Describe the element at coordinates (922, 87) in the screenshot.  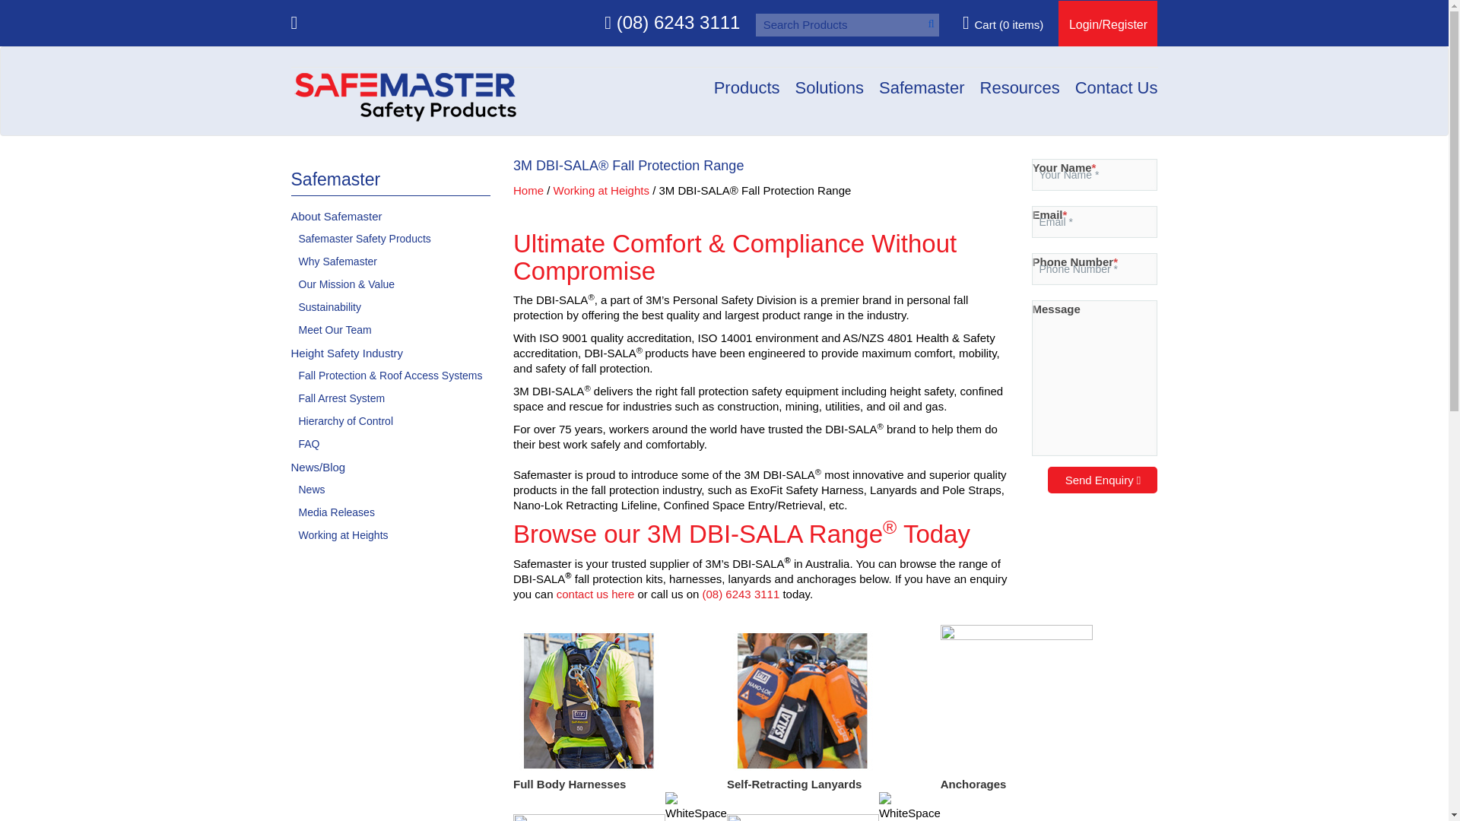
I see `Safemaster` at that location.